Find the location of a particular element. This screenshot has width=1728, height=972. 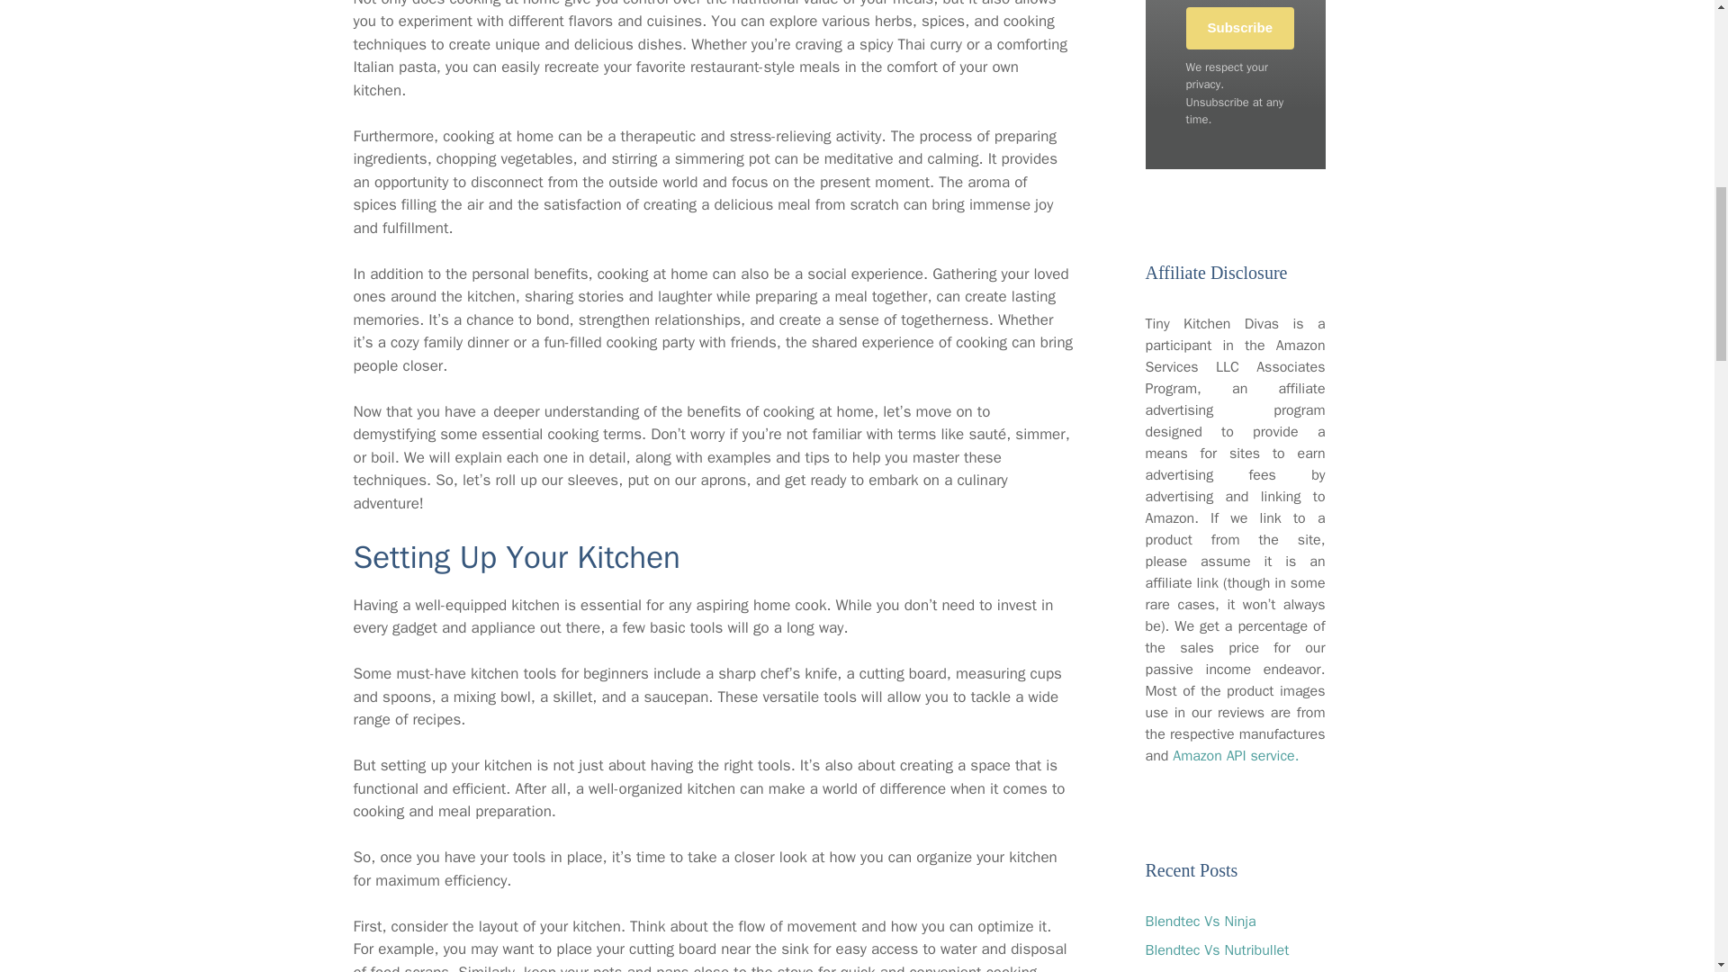

Blendtec Vs Nutribullet is located at coordinates (1217, 950).